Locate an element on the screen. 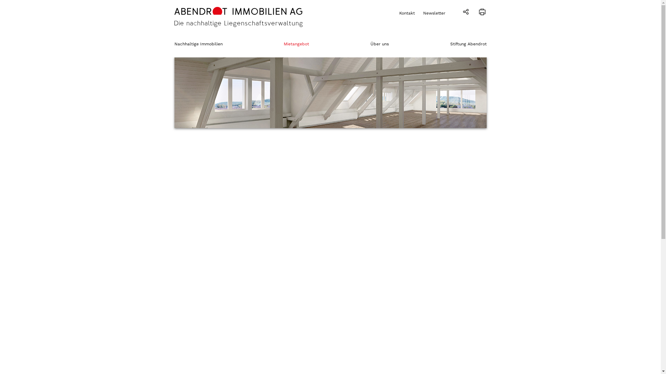 This screenshot has width=666, height=374. Newsletter is located at coordinates (434, 13).